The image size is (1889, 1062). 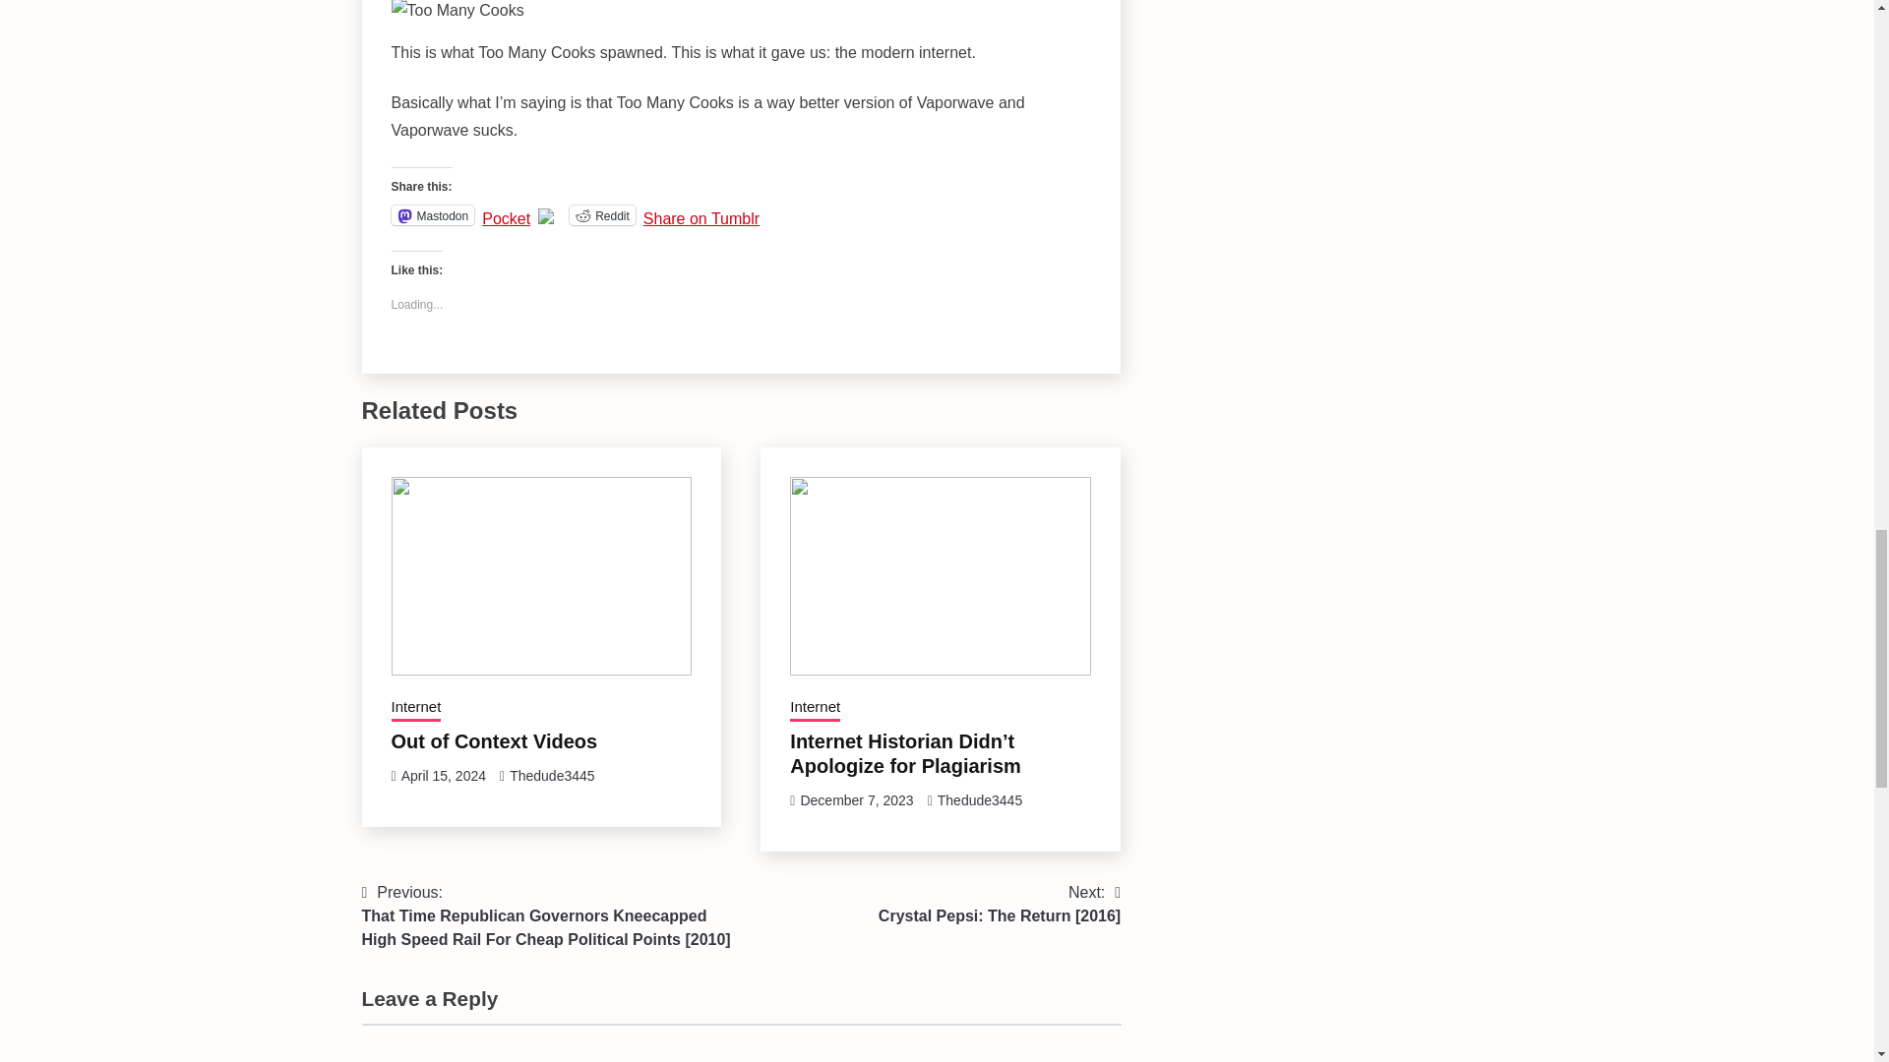 I want to click on Click to share on Mastodon, so click(x=433, y=214).